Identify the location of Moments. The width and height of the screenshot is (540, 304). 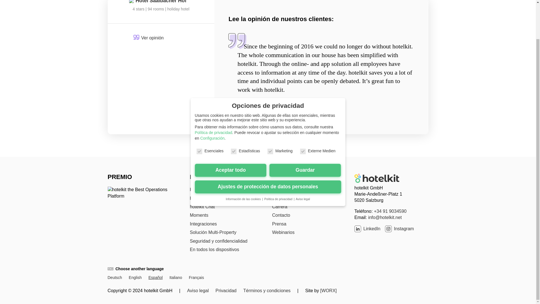
(199, 215).